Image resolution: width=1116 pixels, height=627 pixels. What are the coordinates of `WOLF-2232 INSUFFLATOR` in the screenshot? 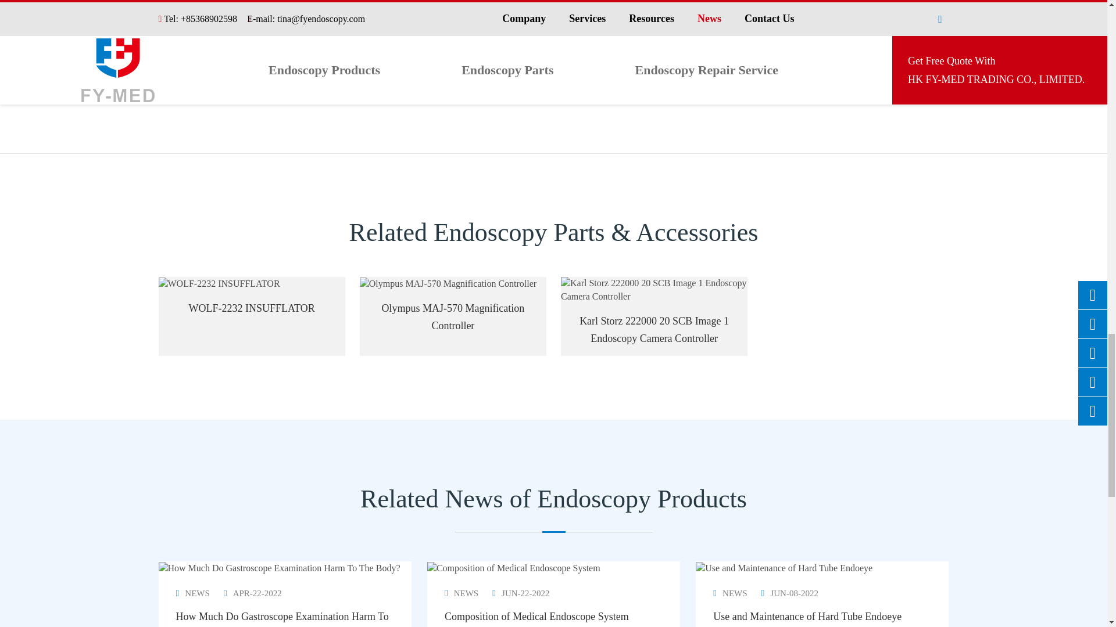 It's located at (219, 284).